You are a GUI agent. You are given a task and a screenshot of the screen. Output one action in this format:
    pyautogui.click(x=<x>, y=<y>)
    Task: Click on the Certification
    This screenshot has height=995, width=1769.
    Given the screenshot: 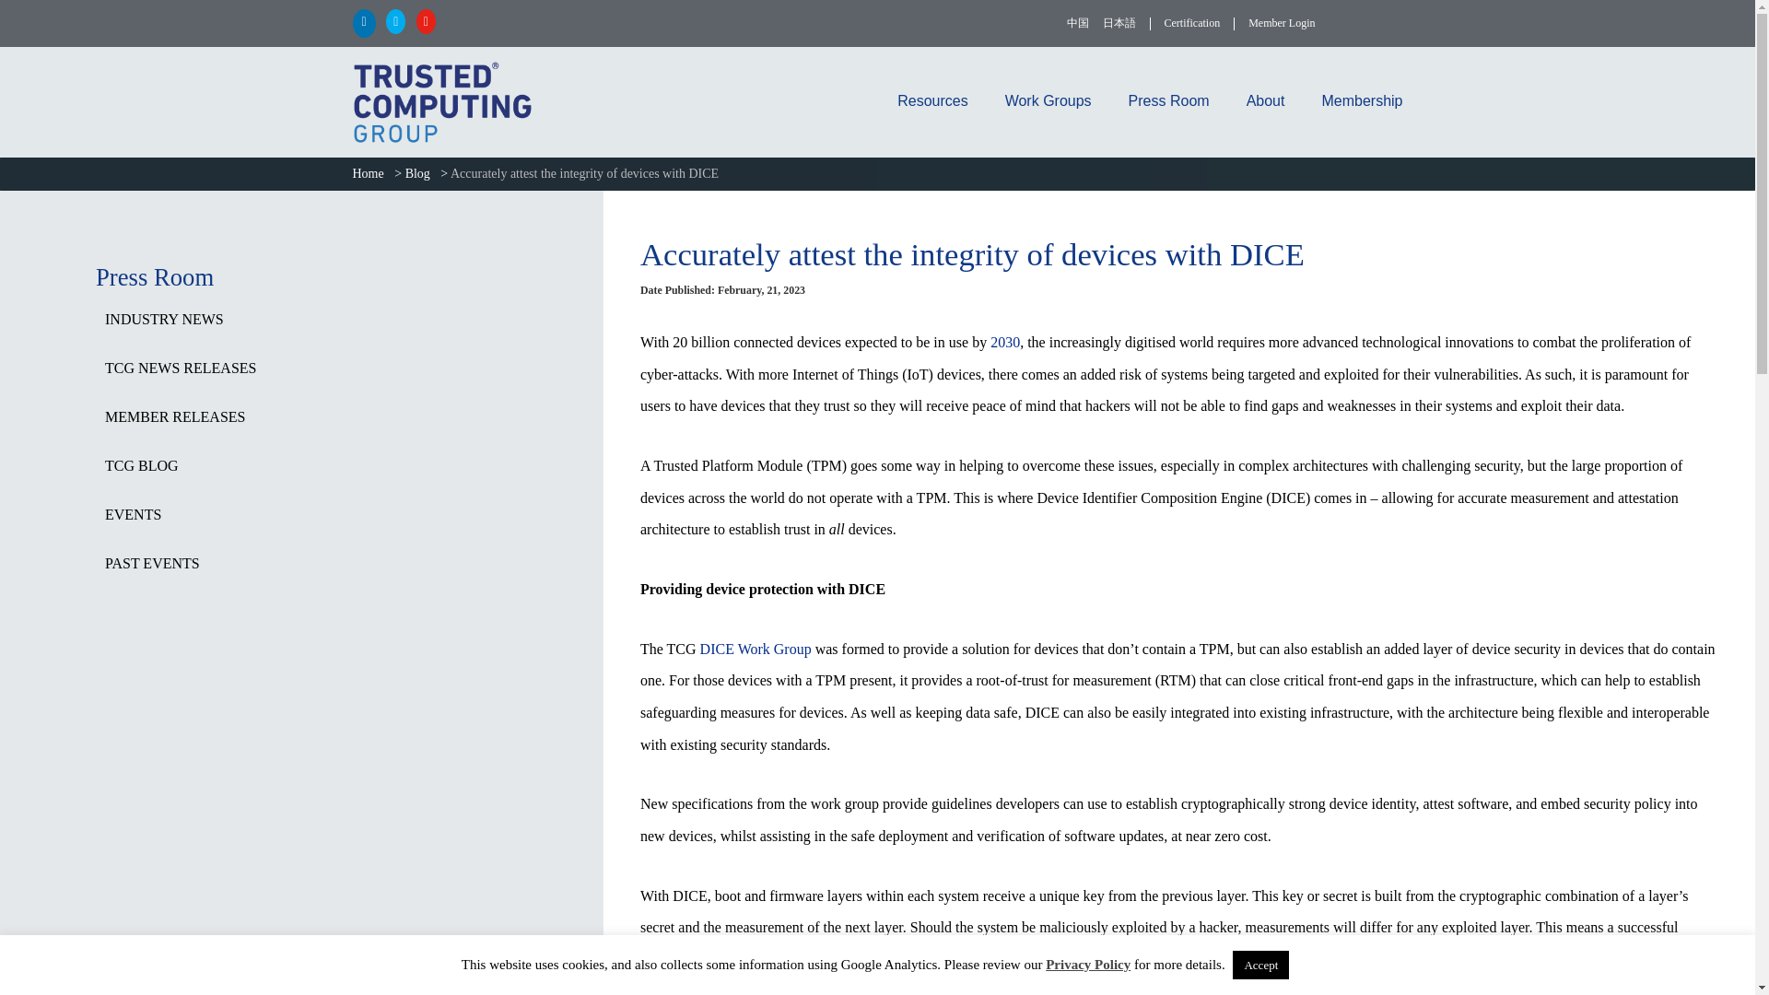 What is the action you would take?
    pyautogui.click(x=1192, y=23)
    